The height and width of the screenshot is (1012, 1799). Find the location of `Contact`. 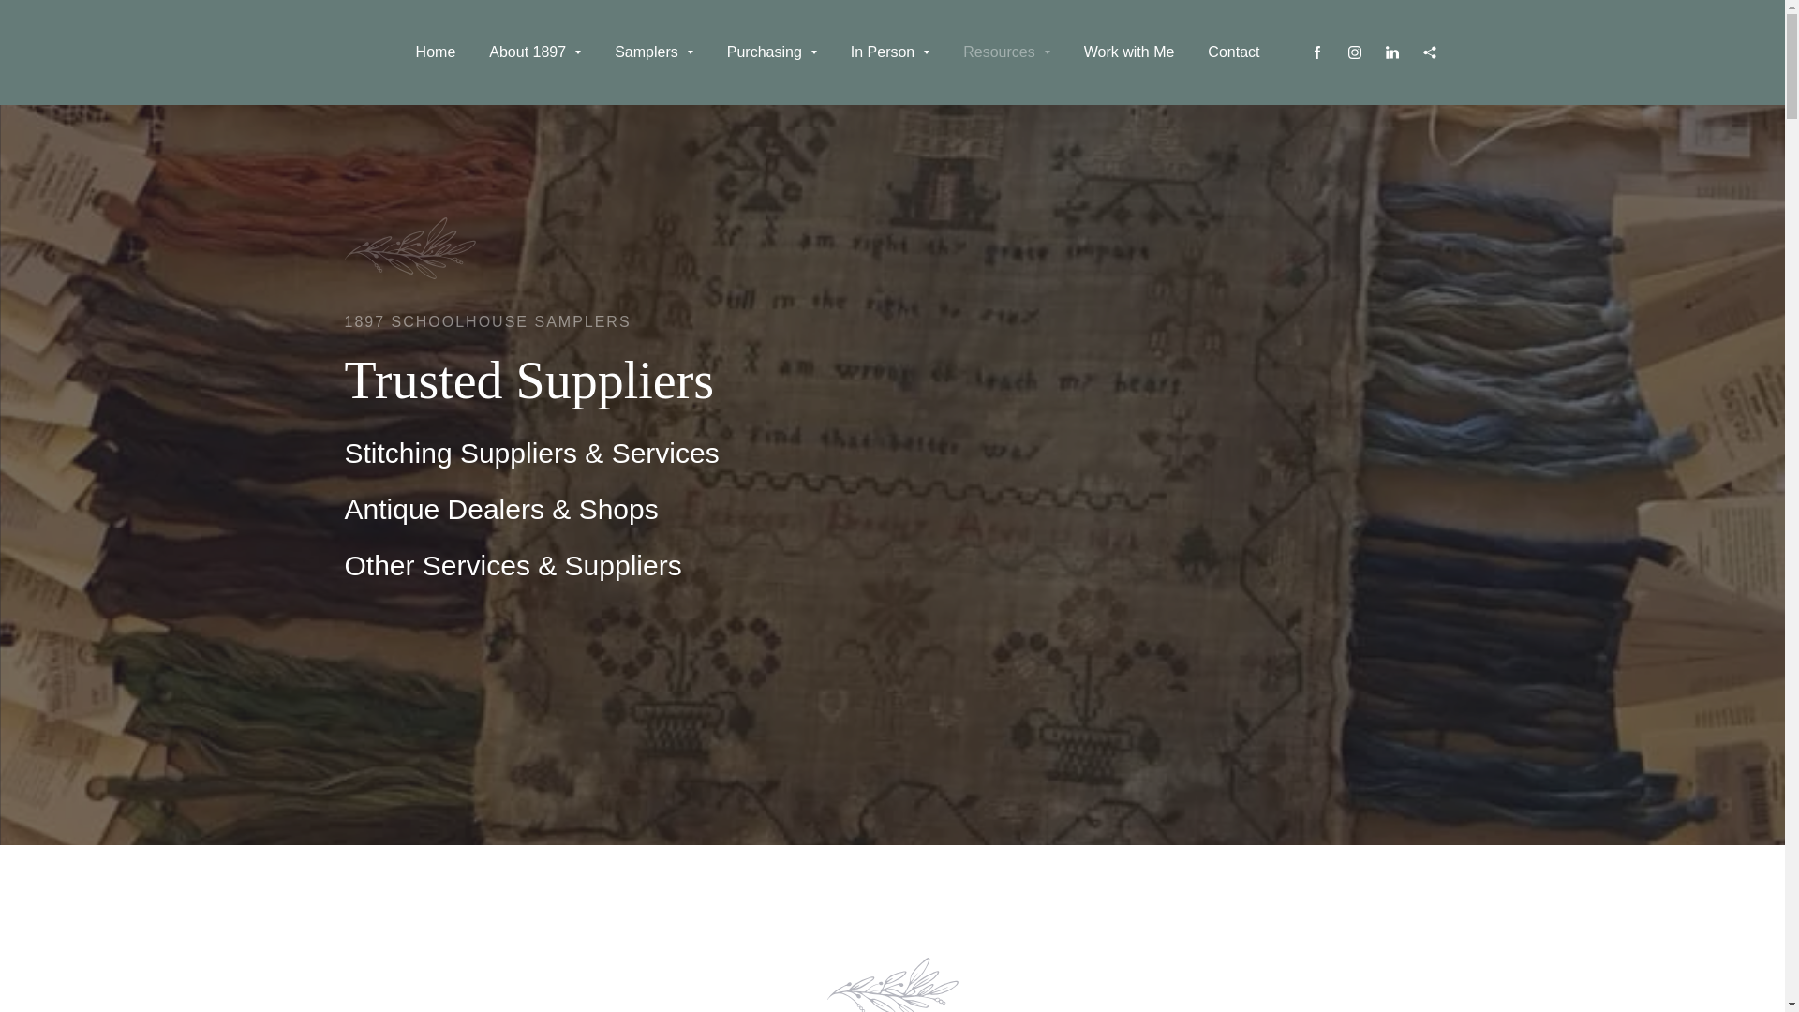

Contact is located at coordinates (1233, 52).